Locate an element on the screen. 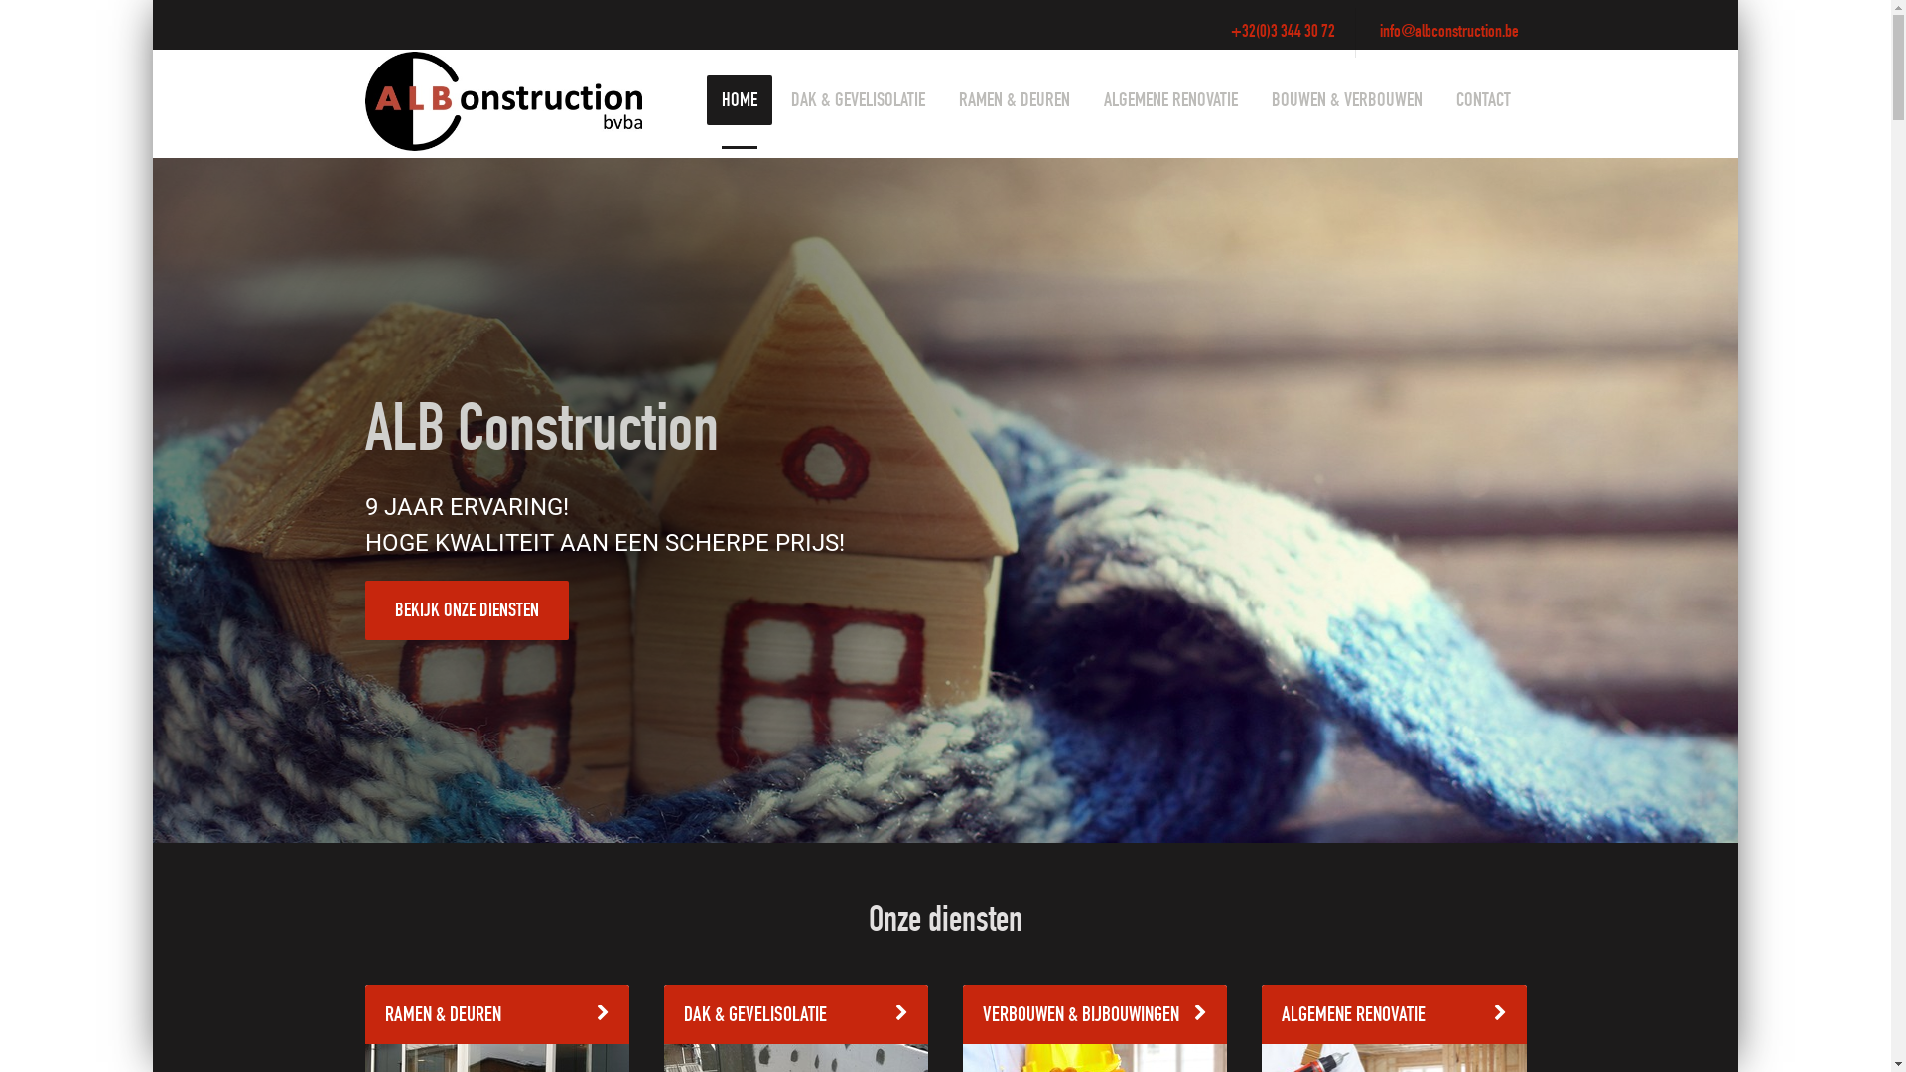 This screenshot has height=1072, width=1906. VERBOUWEN & BIJBOUWINGEN is located at coordinates (1095, 1014).